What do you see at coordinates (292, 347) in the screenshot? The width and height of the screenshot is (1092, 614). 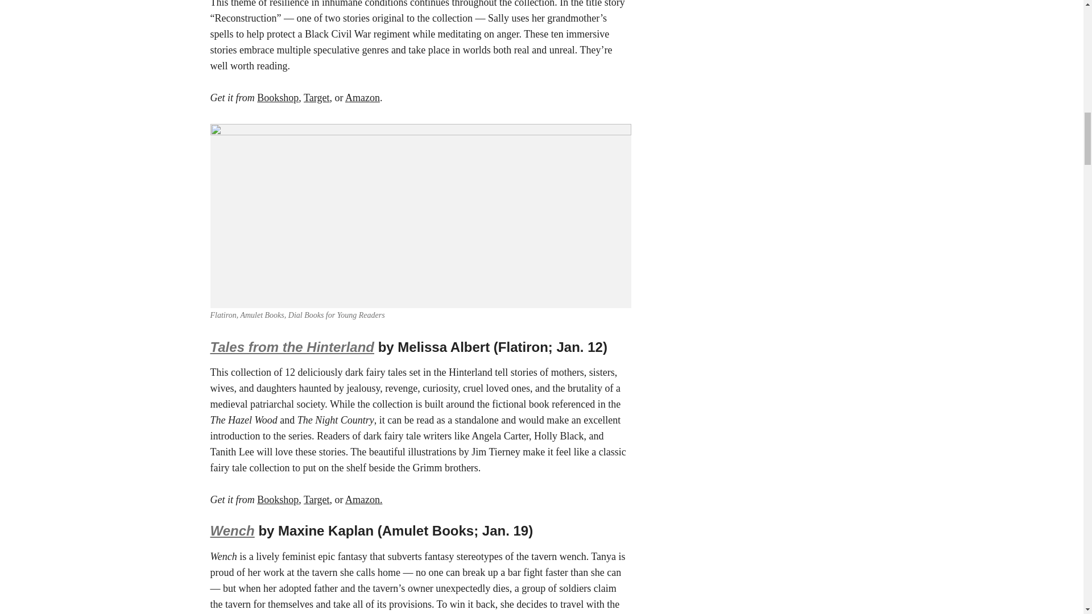 I see `Tales from the Hinterland` at bounding box center [292, 347].